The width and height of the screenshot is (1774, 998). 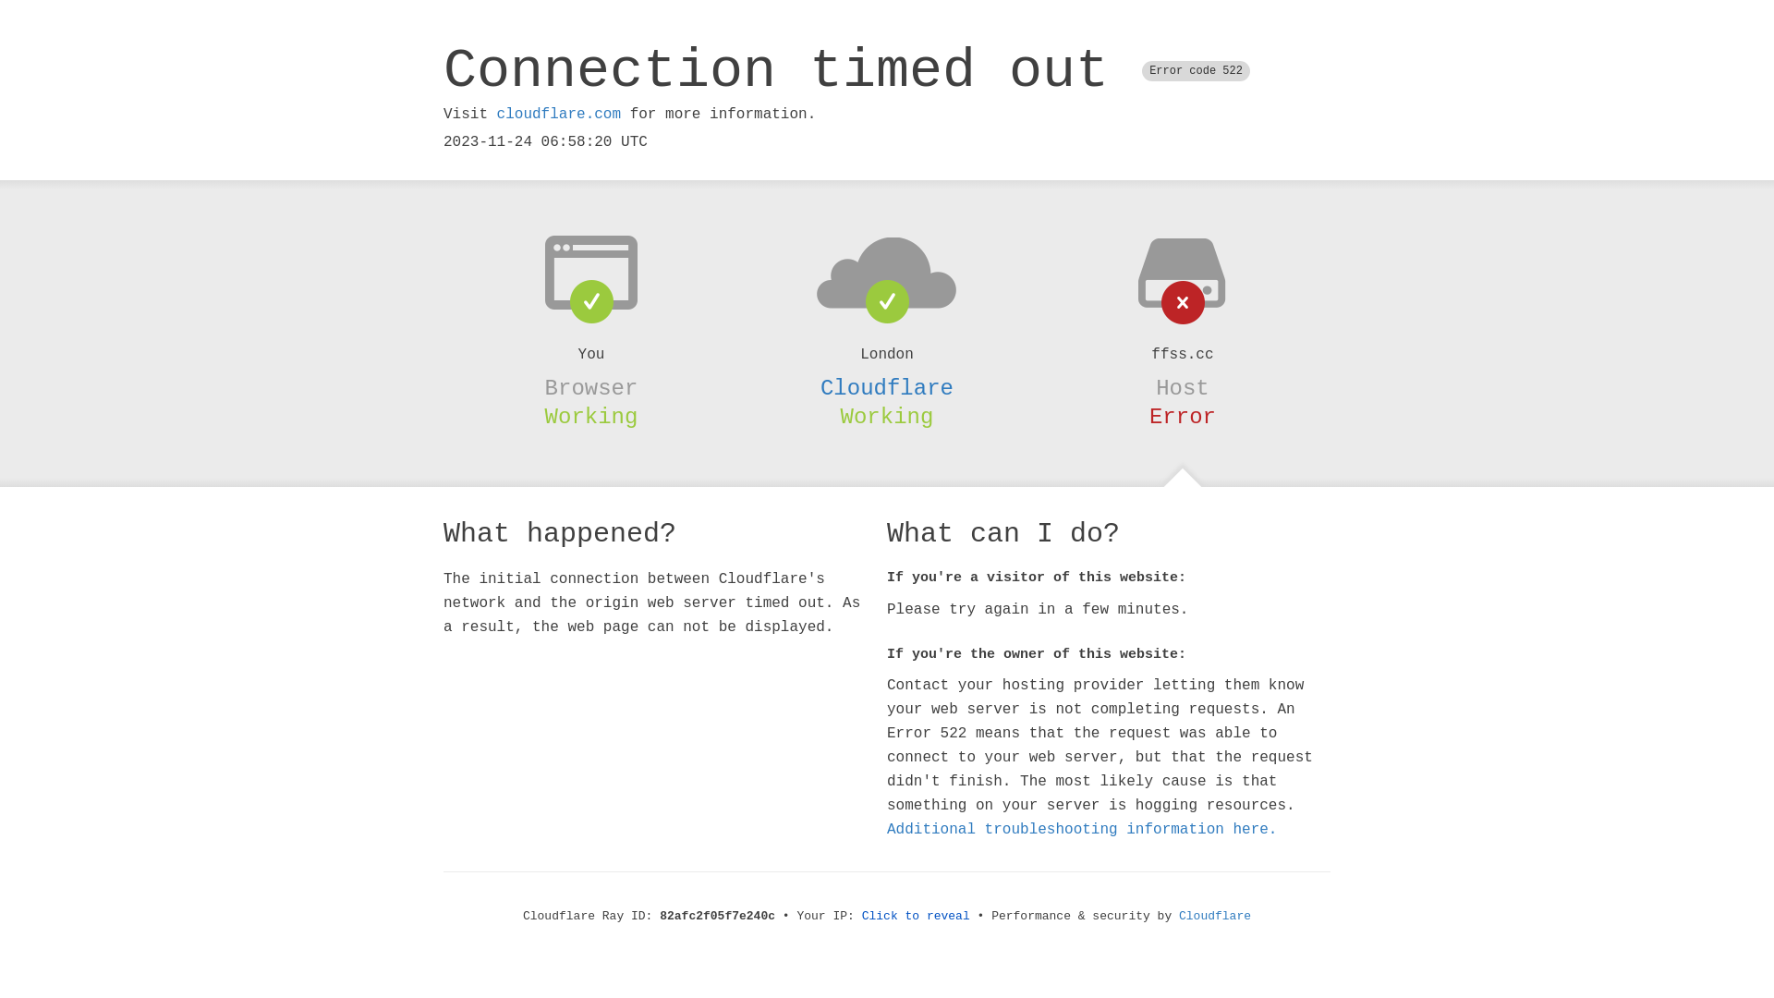 I want to click on Additional troubleshooting information here., so click(x=1082, y=830).